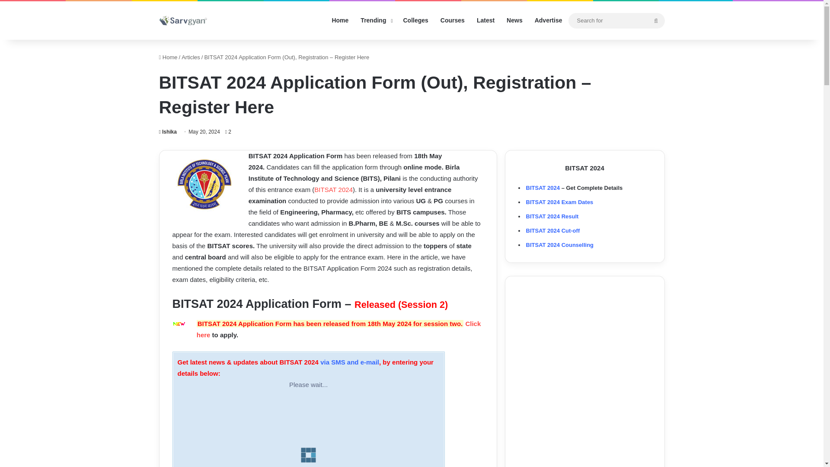 This screenshot has height=467, width=830. Describe the element at coordinates (191, 57) in the screenshot. I see `Articles` at that location.